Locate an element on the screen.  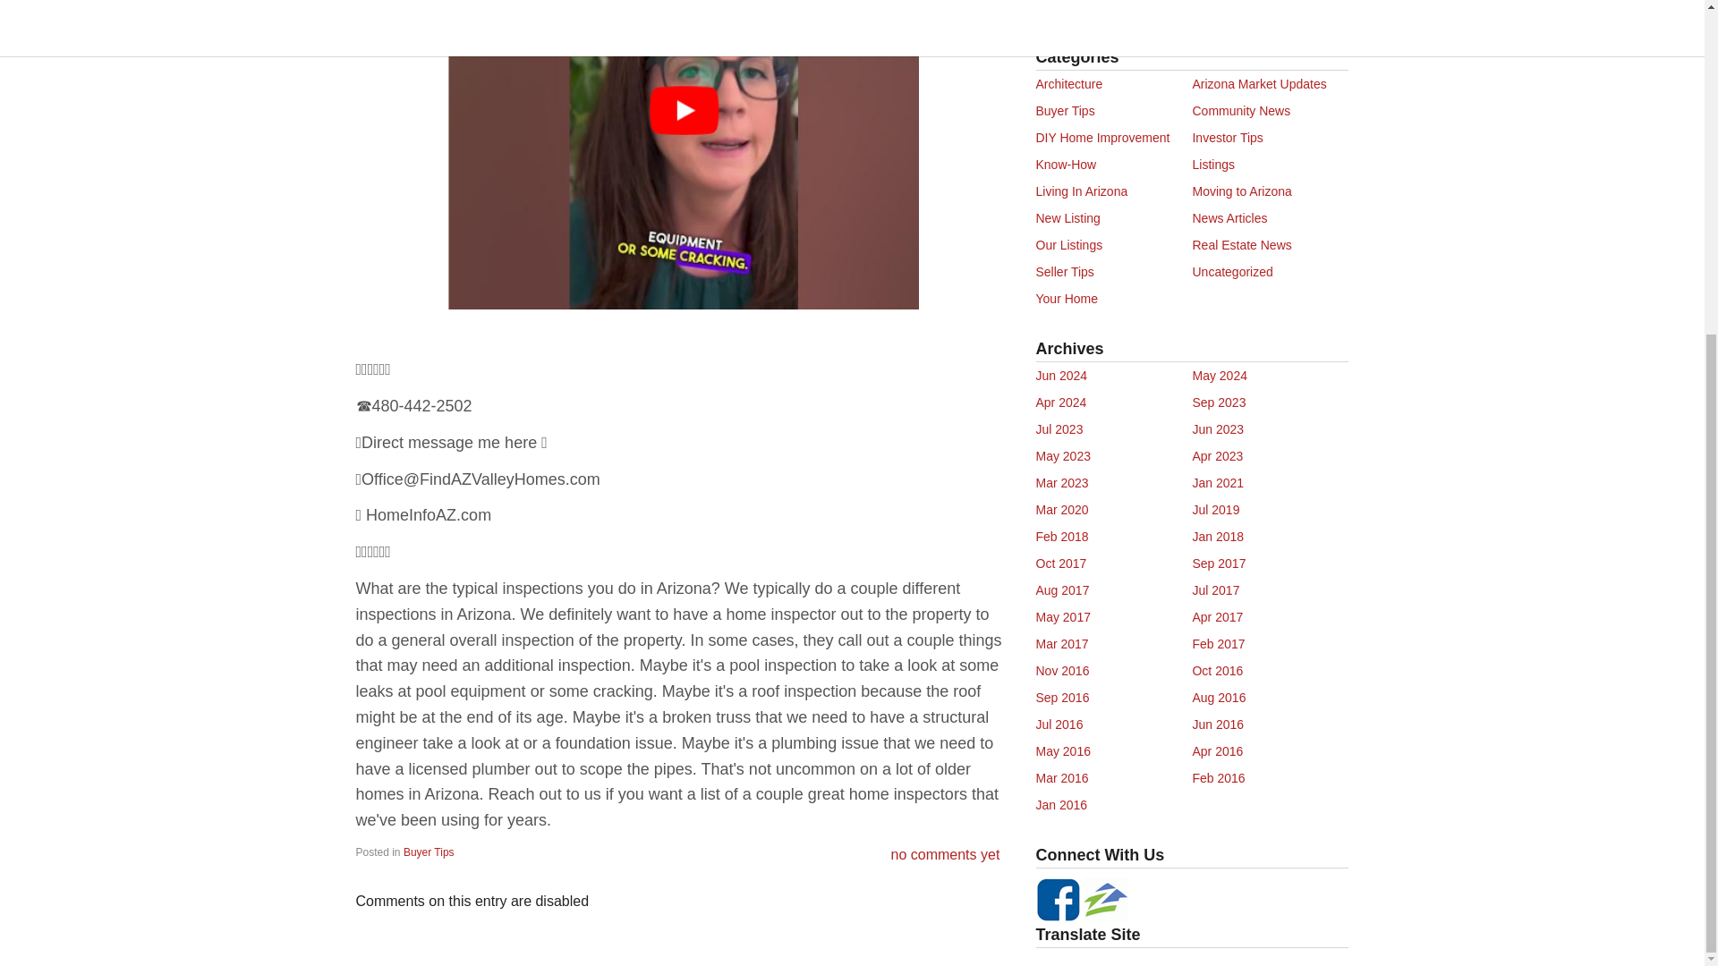
DIY Home Improvement is located at coordinates (1102, 138).